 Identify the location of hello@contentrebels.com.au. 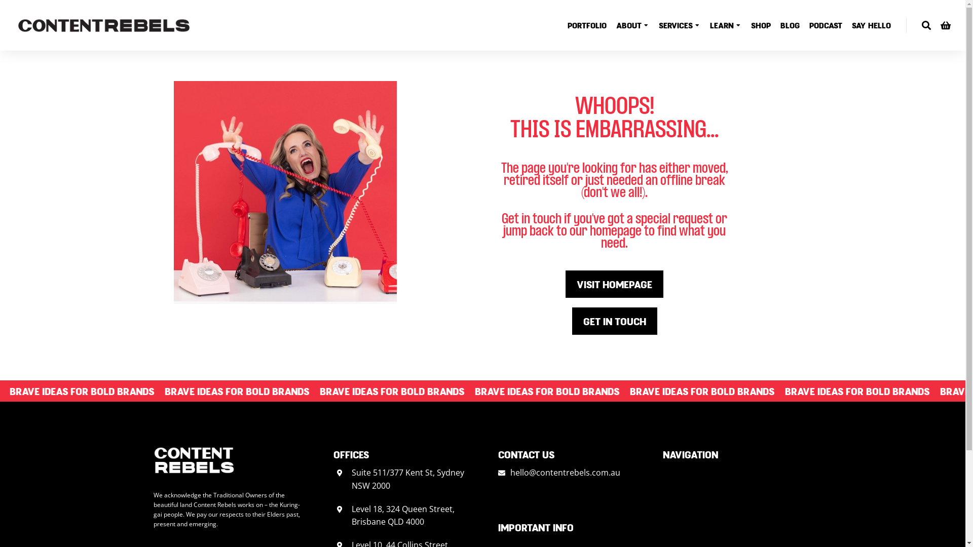
(565, 473).